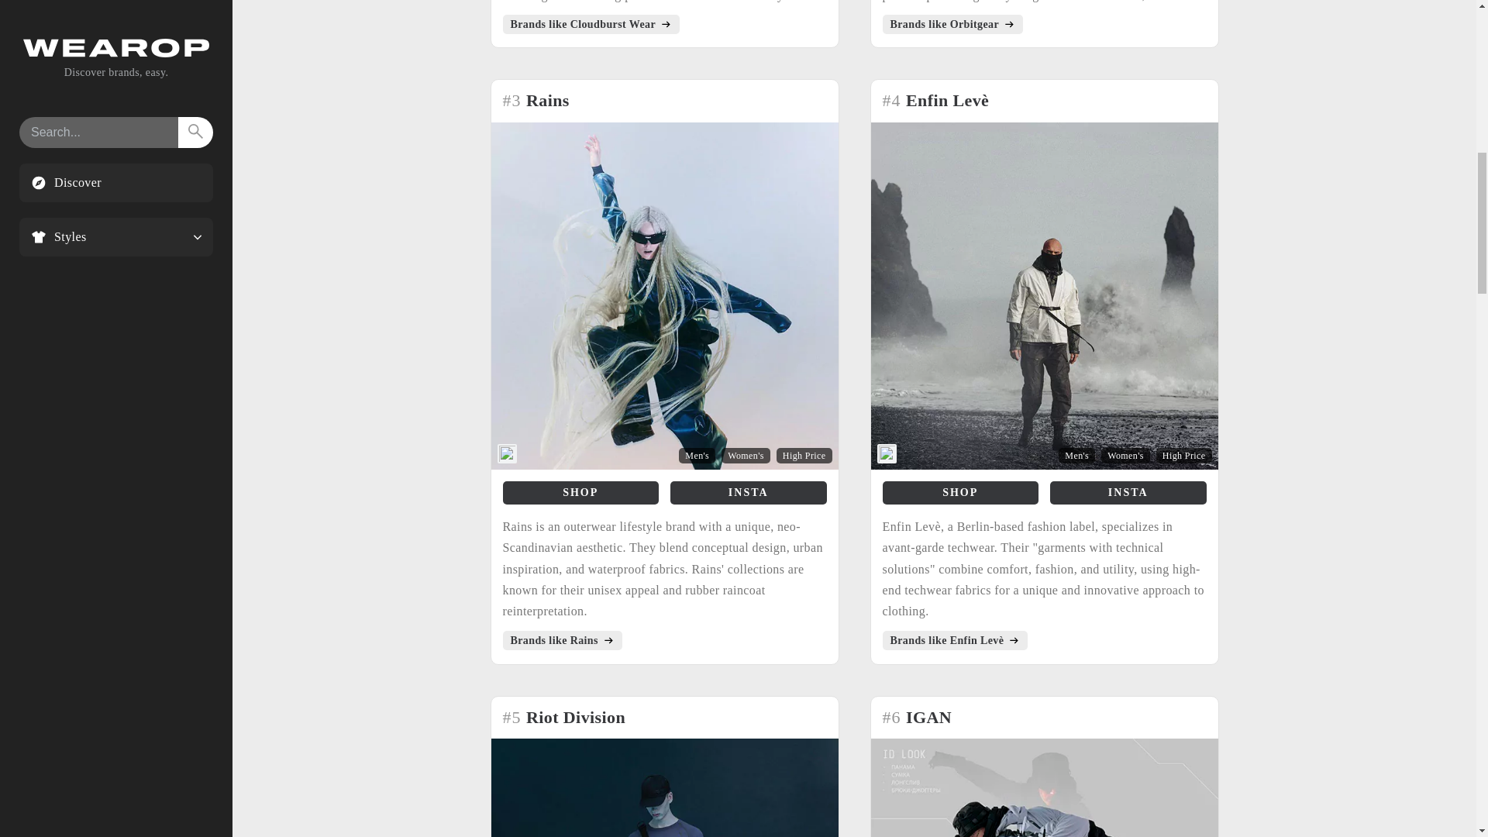 The height and width of the screenshot is (837, 1488). What do you see at coordinates (562, 640) in the screenshot?
I see `Brands like Rains` at bounding box center [562, 640].